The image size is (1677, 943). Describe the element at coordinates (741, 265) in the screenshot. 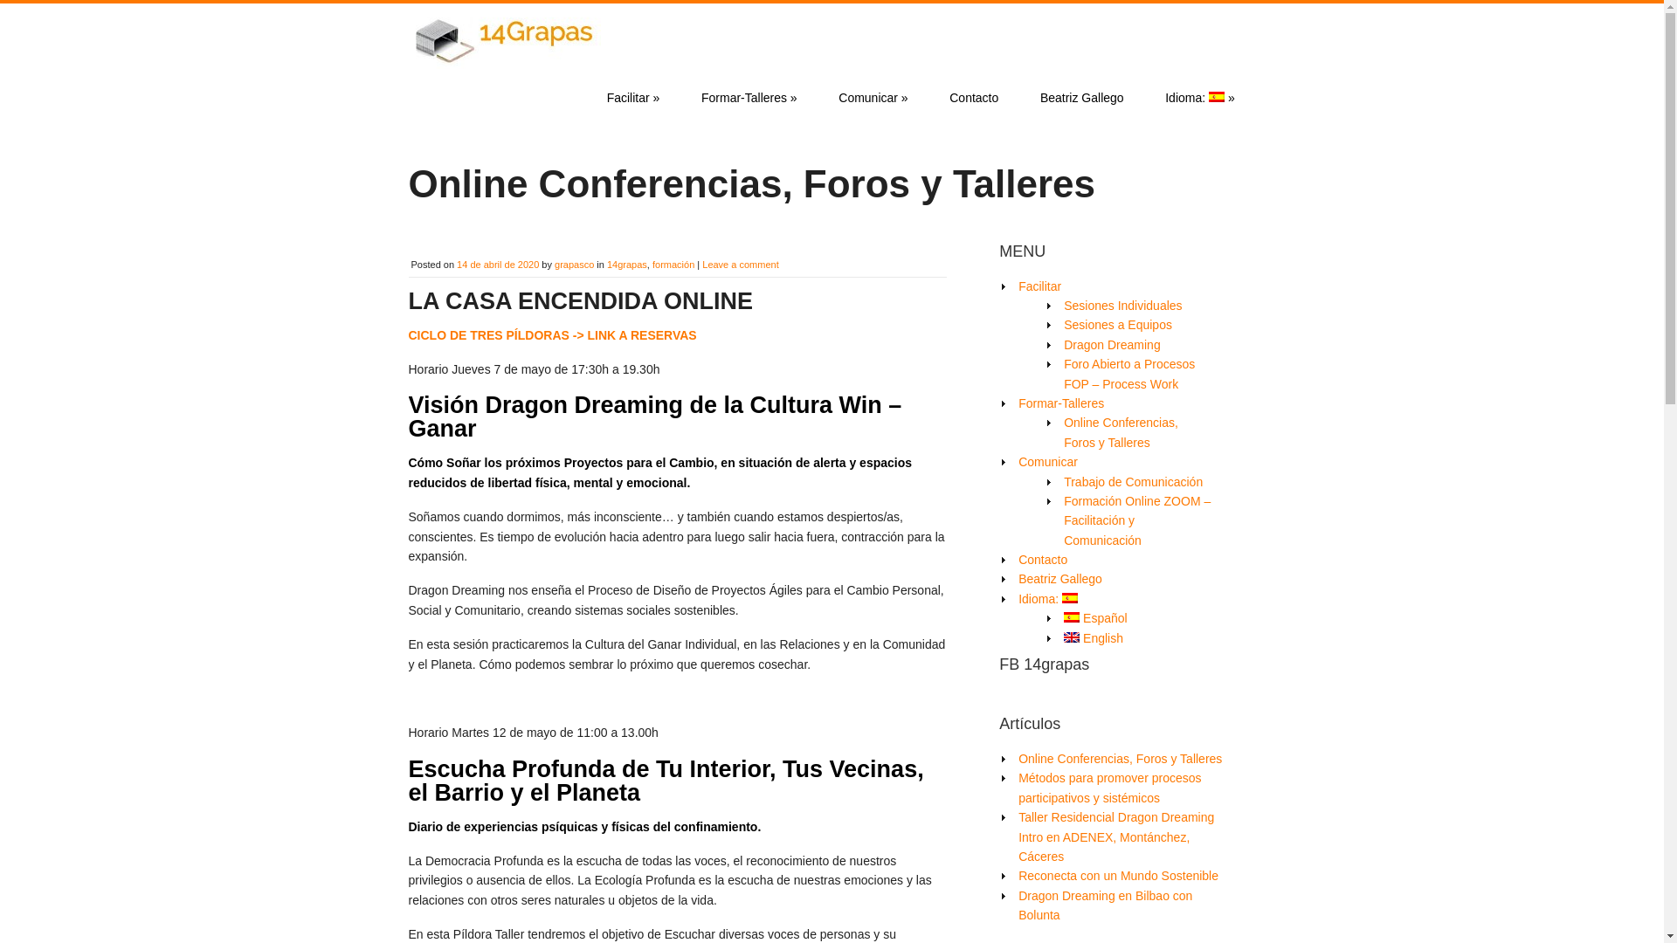

I see `Leave a comment` at that location.